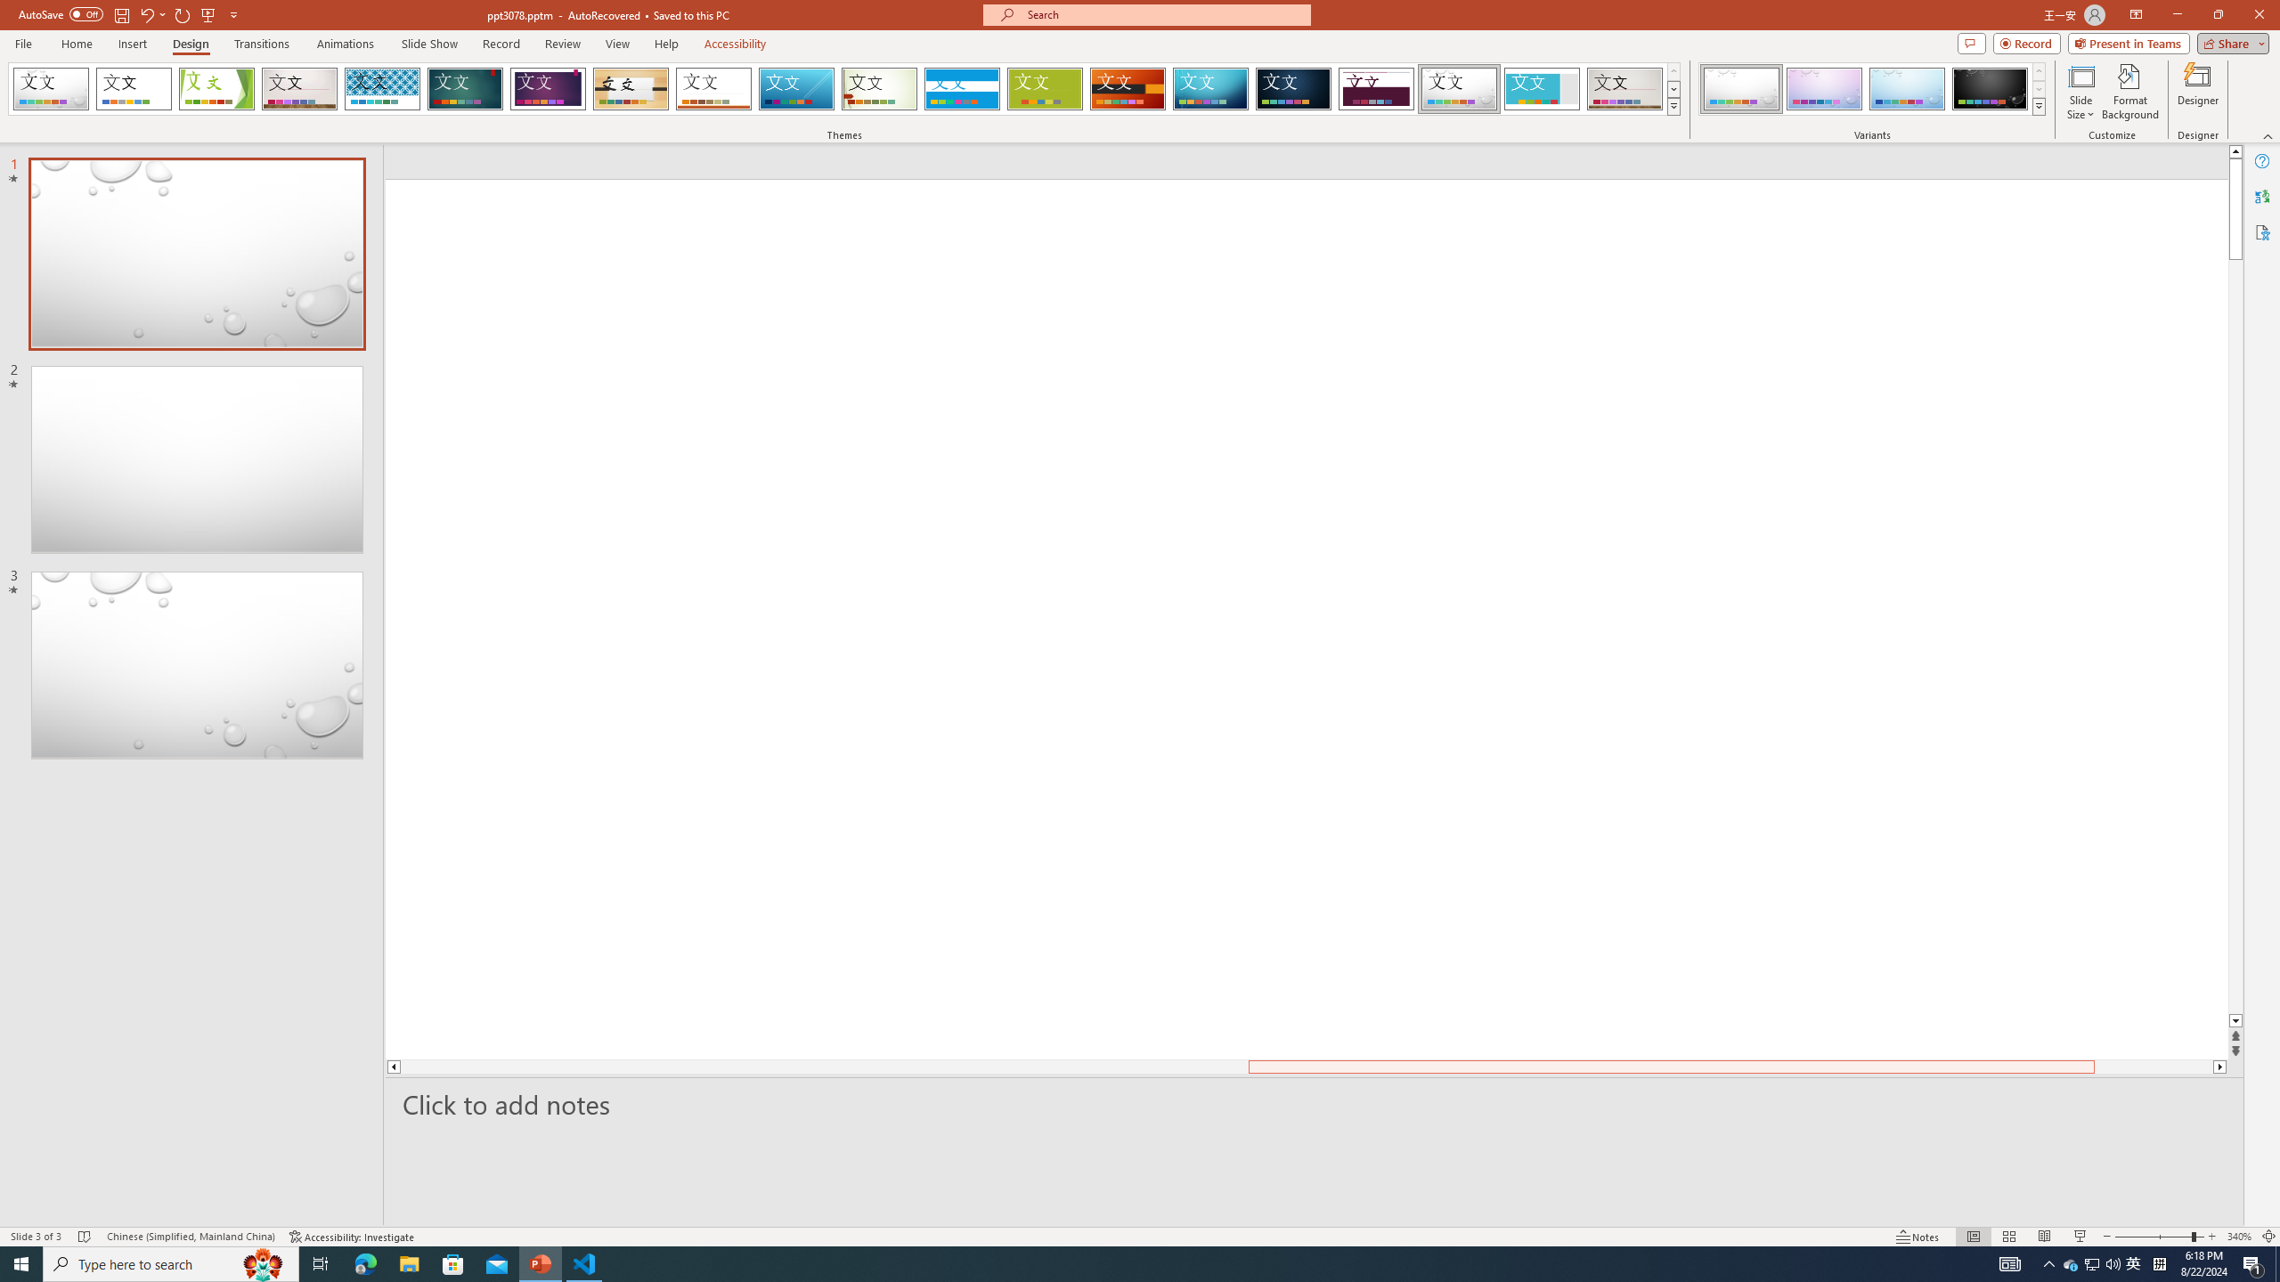  Describe the element at coordinates (1192, 619) in the screenshot. I see `An abstract genetic concept` at that location.